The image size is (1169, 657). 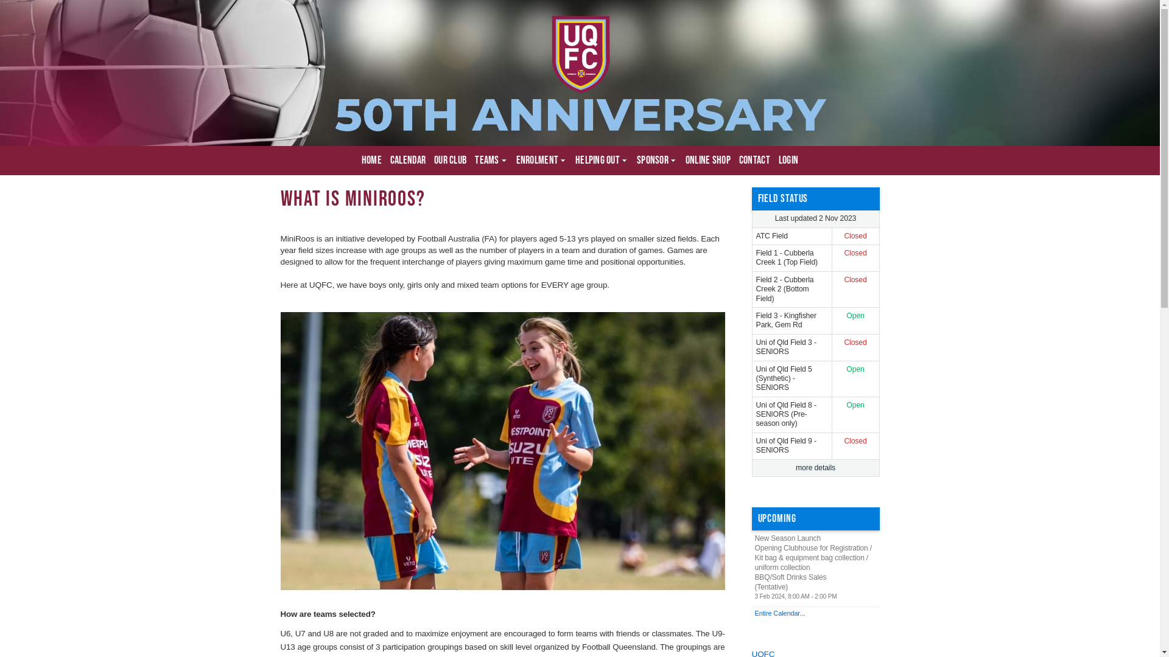 What do you see at coordinates (815, 613) in the screenshot?
I see `Entire Calendar...` at bounding box center [815, 613].